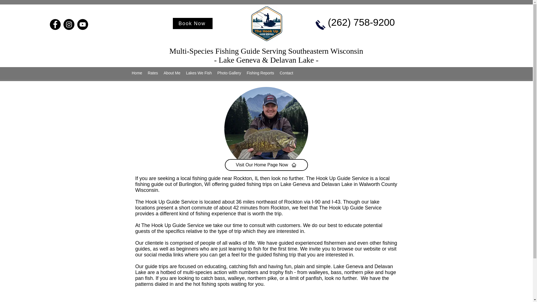  I want to click on About Me, so click(172, 73).